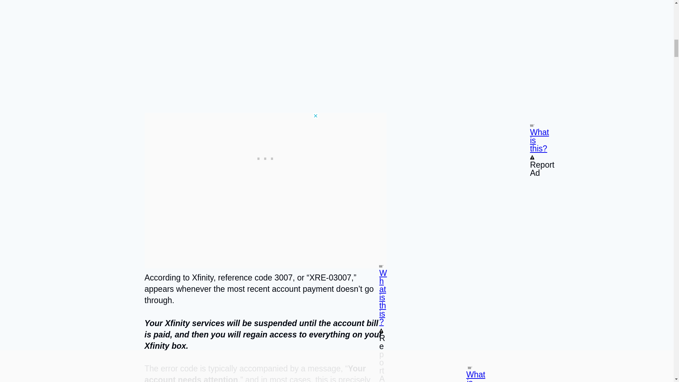 This screenshot has width=679, height=382. Describe the element at coordinates (265, 157) in the screenshot. I see `3rd party ad content` at that location.